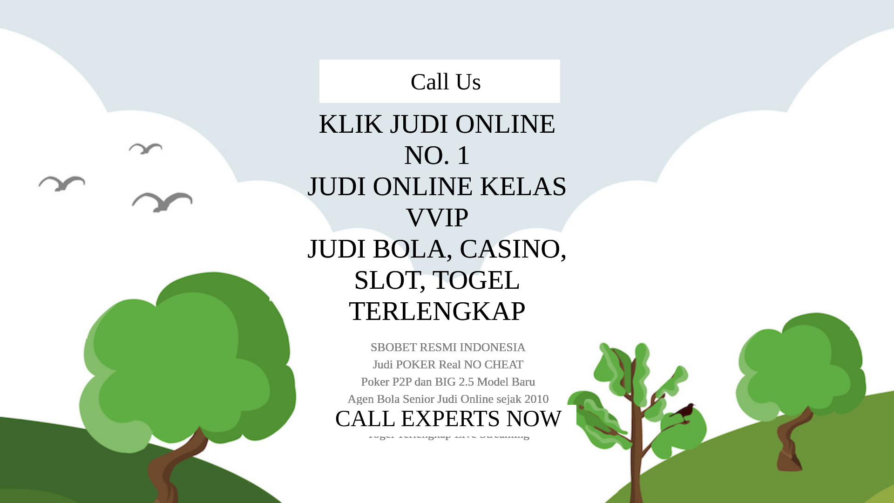 The width and height of the screenshot is (894, 503). Describe the element at coordinates (447, 210) in the screenshot. I see `Judi Bola, Casino, Slot, Togel Terlengkap` at that location.